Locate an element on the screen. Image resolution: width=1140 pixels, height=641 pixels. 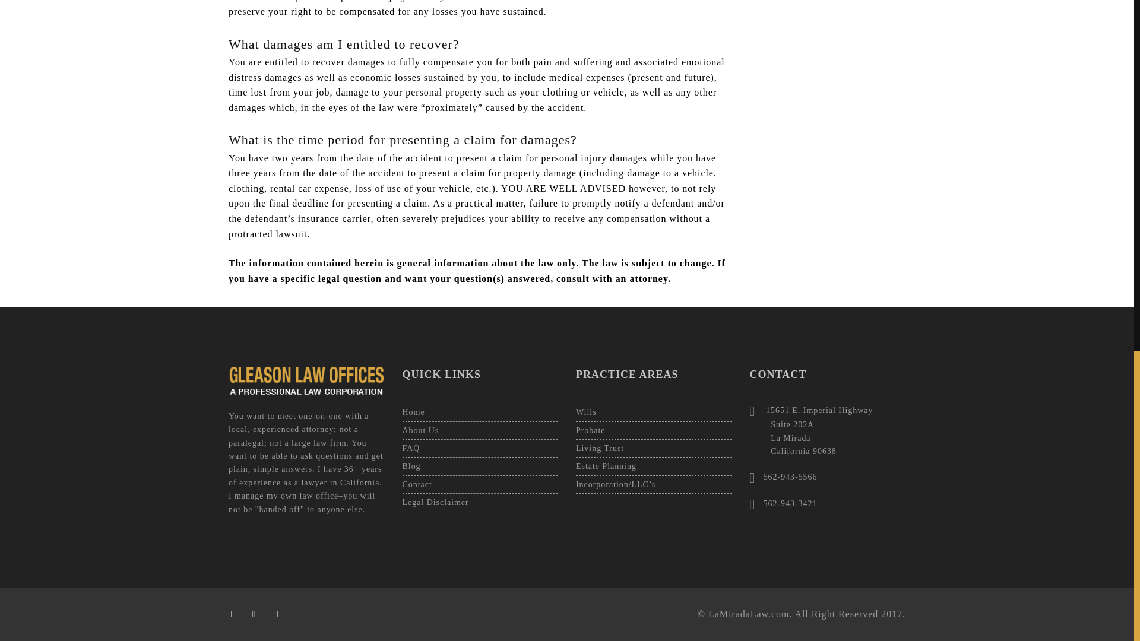
Estate Planning is located at coordinates (653, 467).